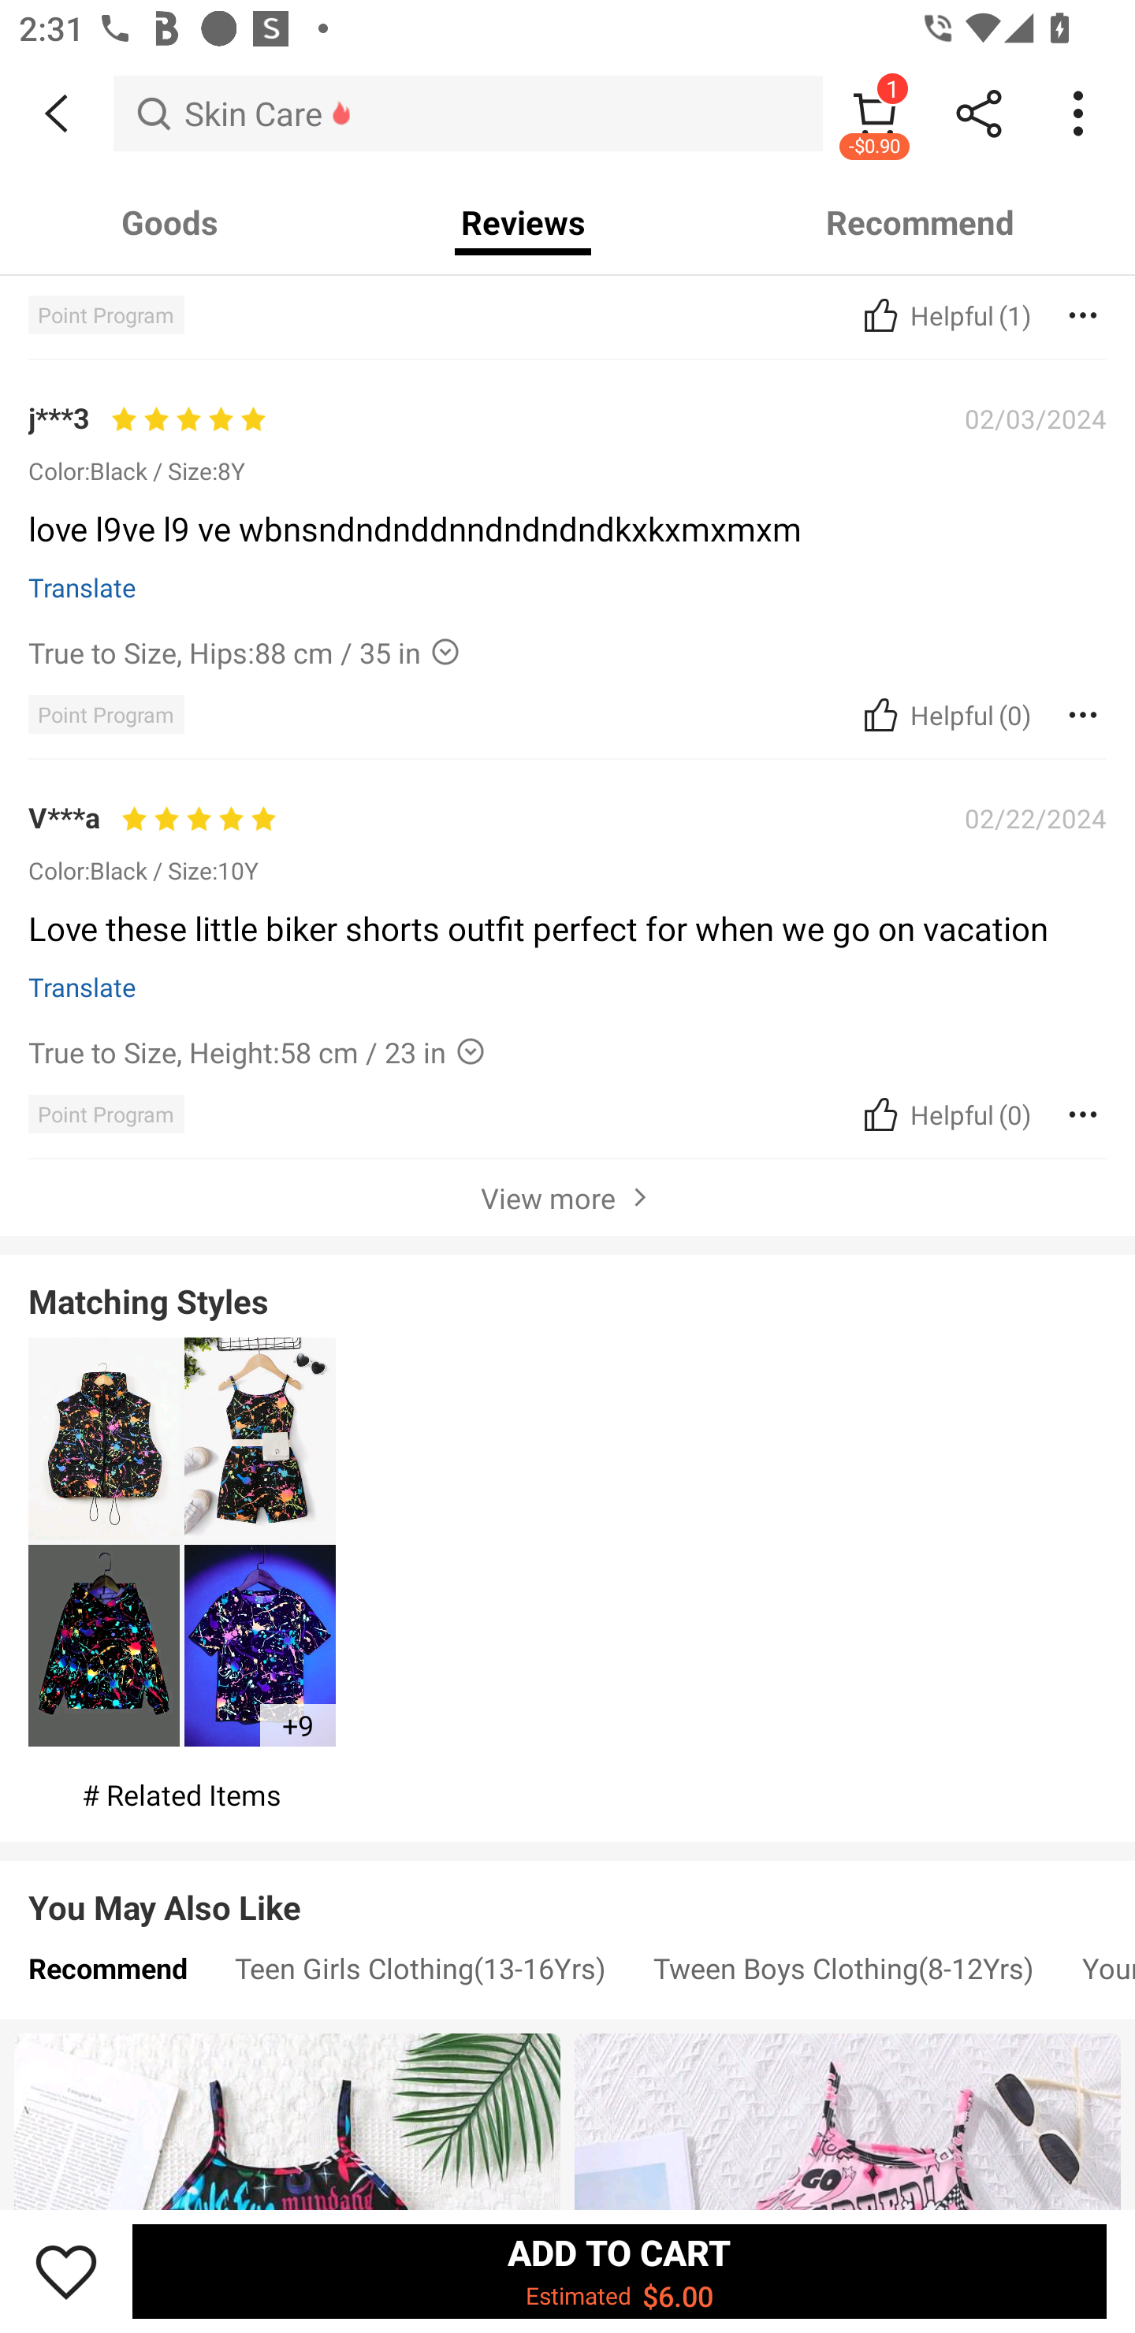 Image resolution: width=1135 pixels, height=2333 pixels. Describe the element at coordinates (106, 715) in the screenshot. I see `Point Program` at that location.